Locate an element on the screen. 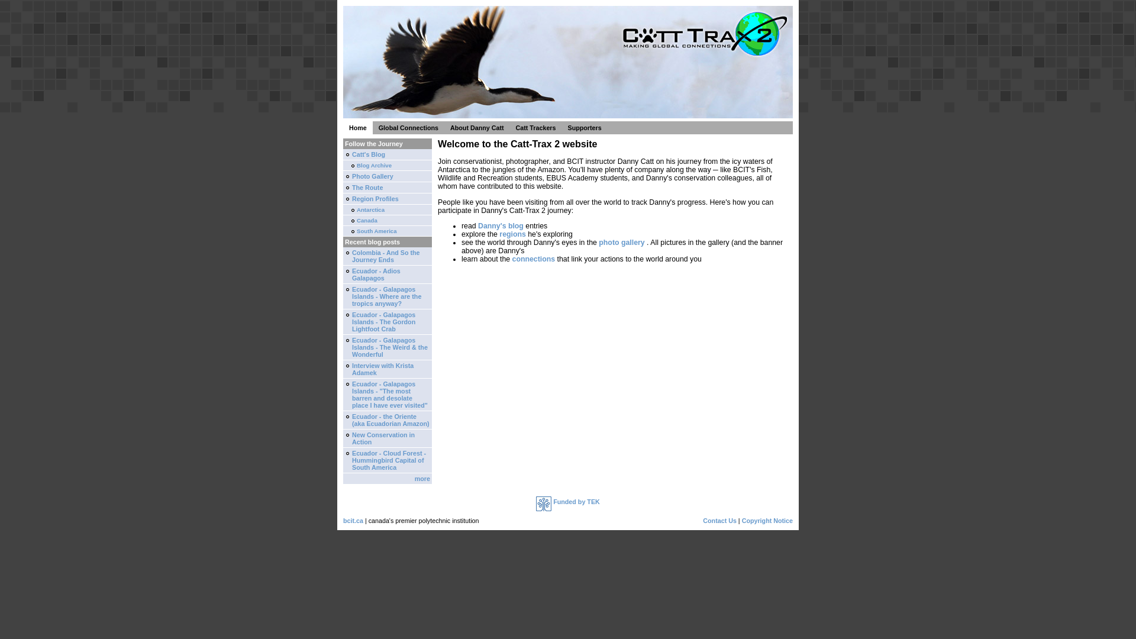  About Danny Catt is located at coordinates (477, 128).